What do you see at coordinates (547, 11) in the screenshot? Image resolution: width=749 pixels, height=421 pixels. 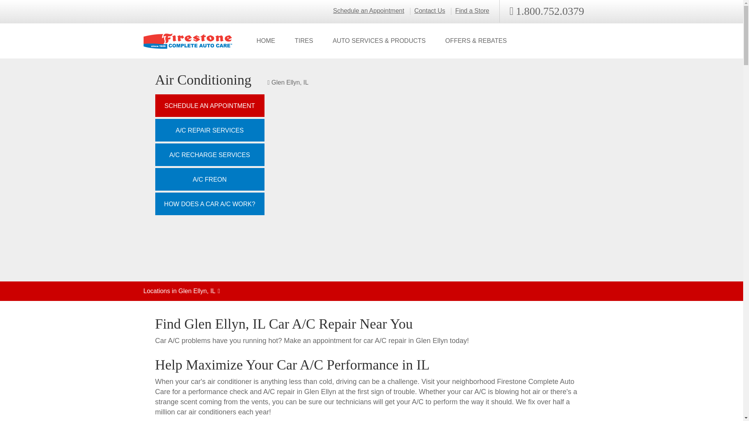 I see `1.800.752.0379` at bounding box center [547, 11].